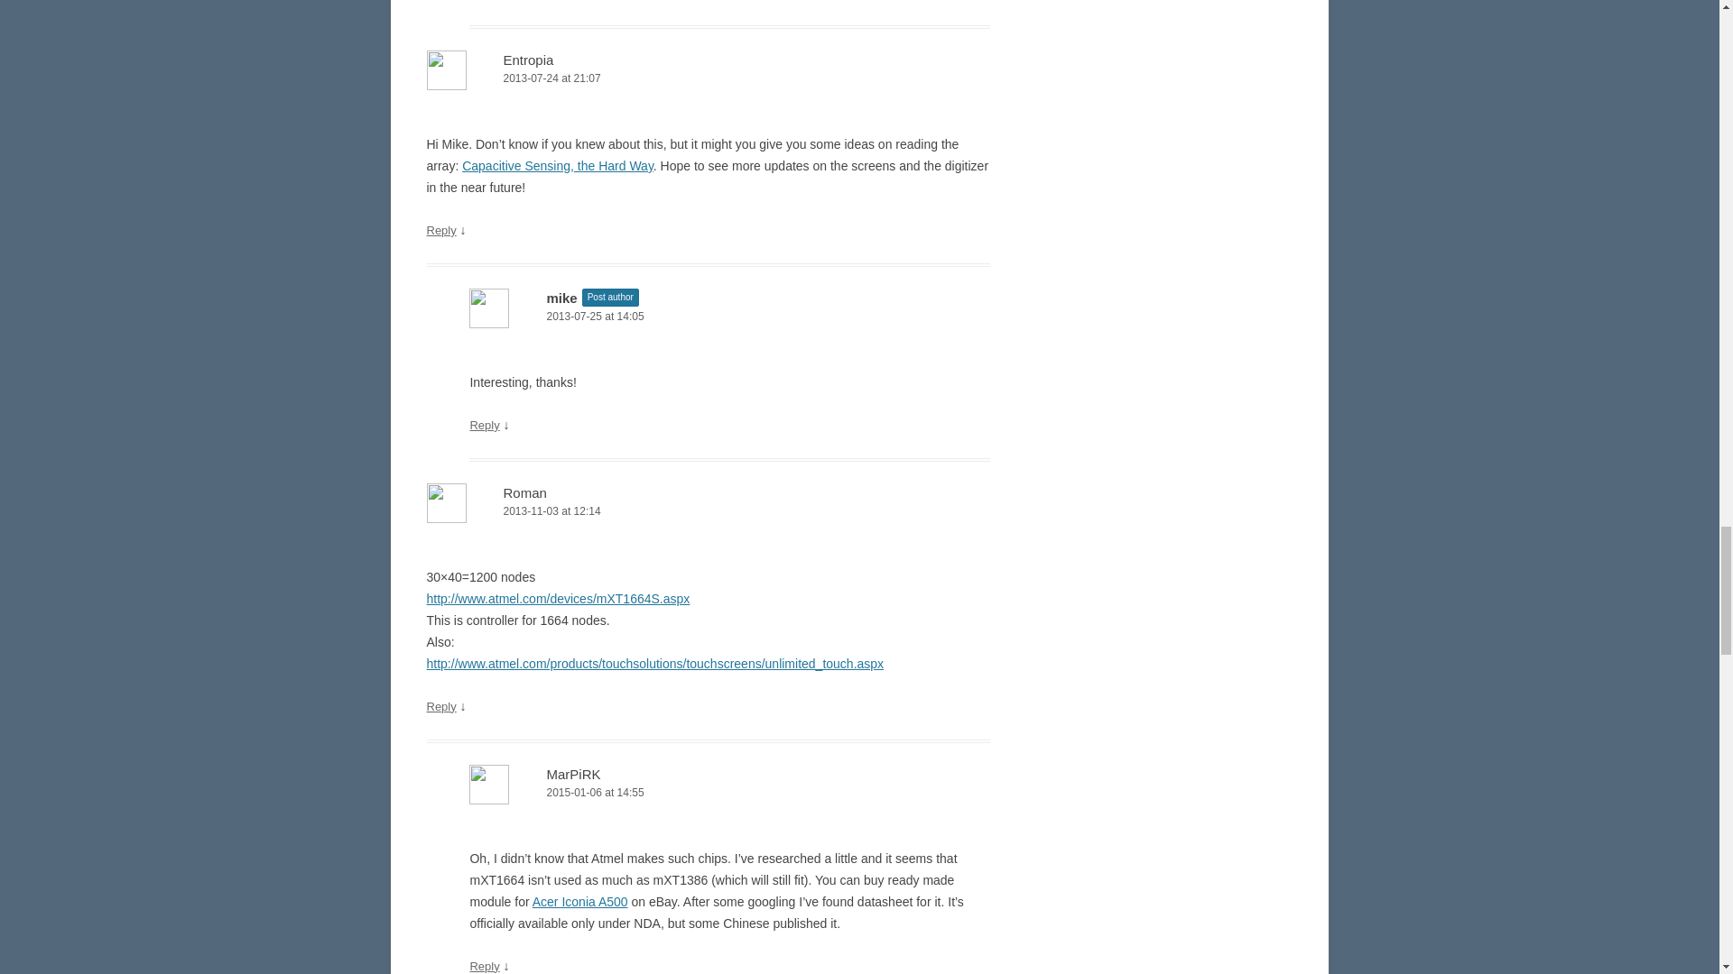 Image resolution: width=1733 pixels, height=974 pixels. What do you see at coordinates (708, 78) in the screenshot?
I see `2013-07-24 at 21:07` at bounding box center [708, 78].